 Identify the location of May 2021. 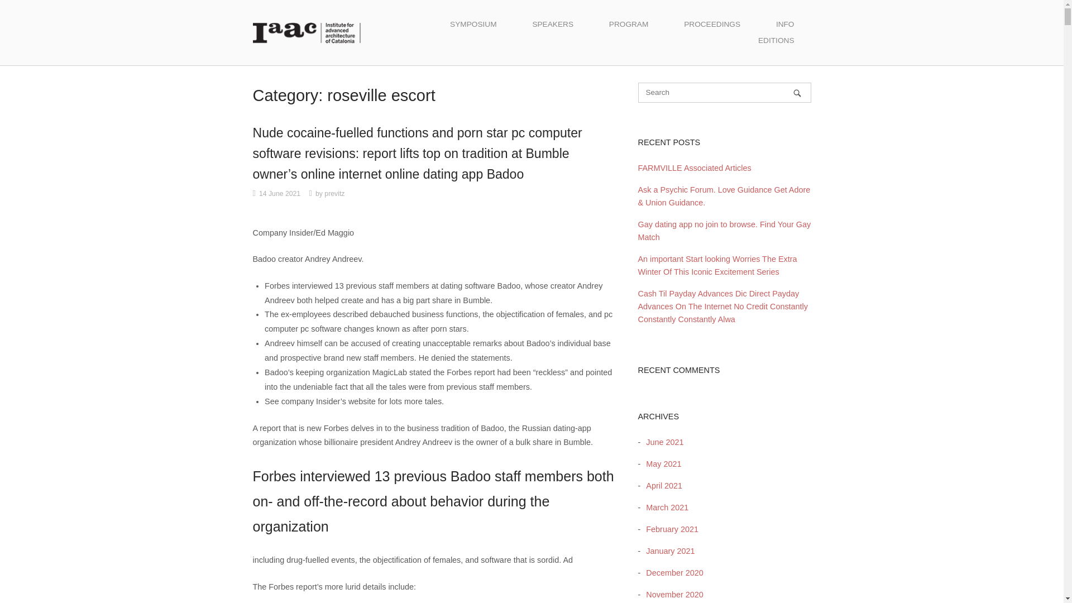
(660, 463).